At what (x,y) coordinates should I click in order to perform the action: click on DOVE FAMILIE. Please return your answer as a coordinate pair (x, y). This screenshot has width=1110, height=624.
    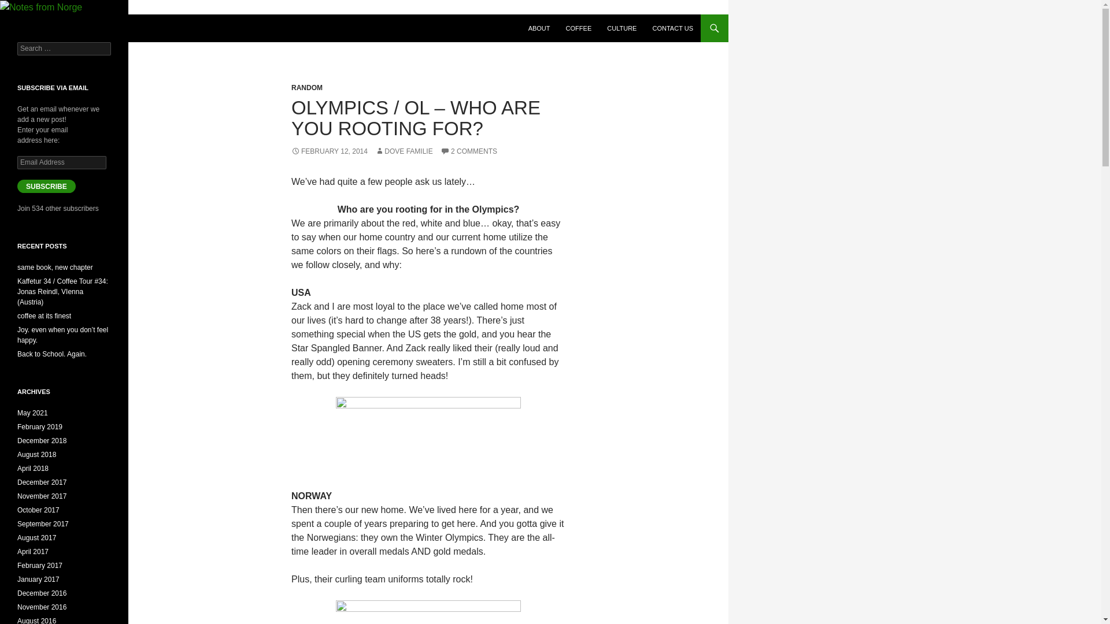
    Looking at the image, I should click on (404, 151).